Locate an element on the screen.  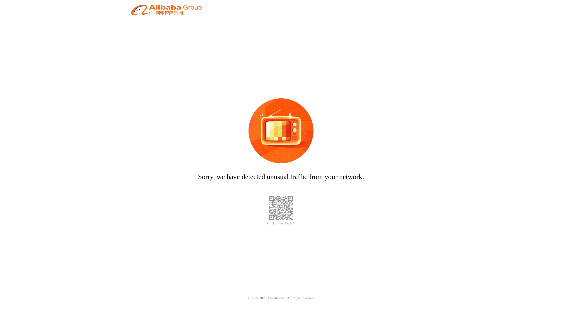
Click to feedback > is located at coordinates (281, 224).